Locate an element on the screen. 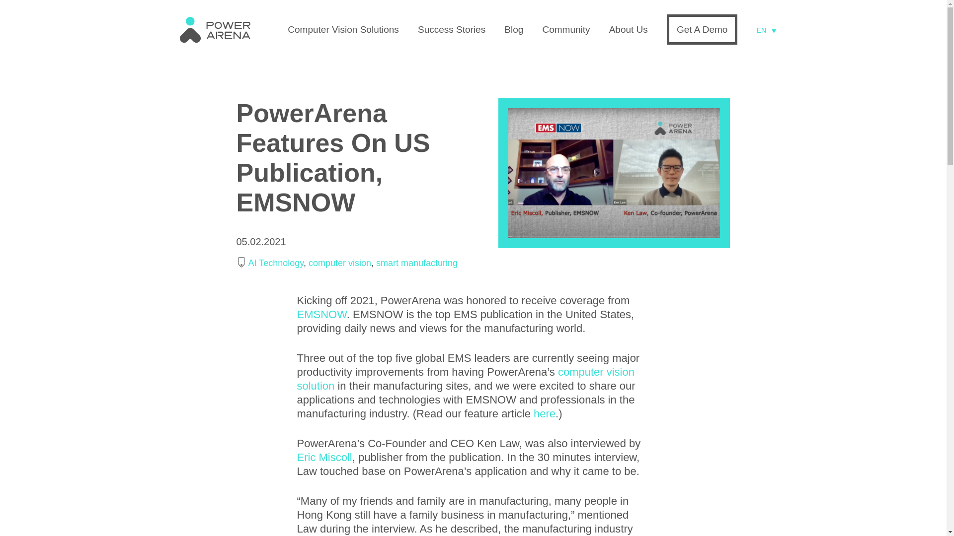 The height and width of the screenshot is (536, 954). Community is located at coordinates (565, 29).